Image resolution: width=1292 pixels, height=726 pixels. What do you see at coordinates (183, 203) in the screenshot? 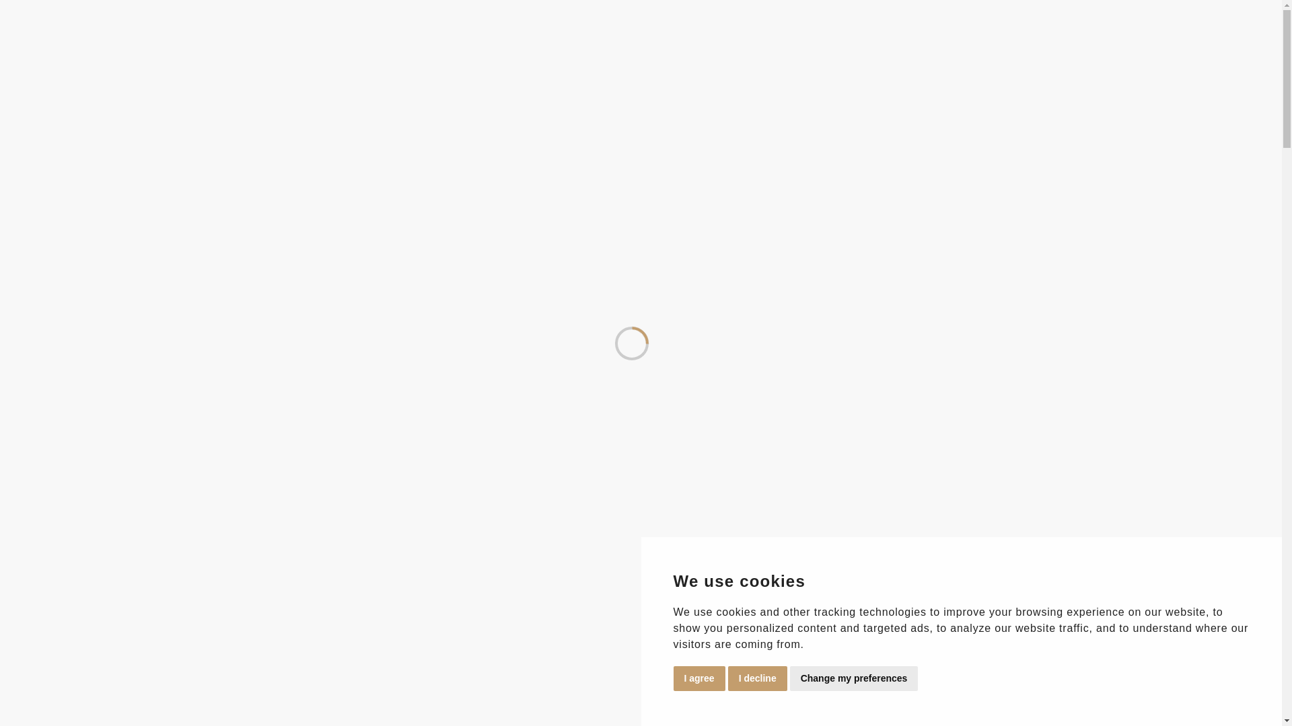
I see `PRODUCTS` at bounding box center [183, 203].